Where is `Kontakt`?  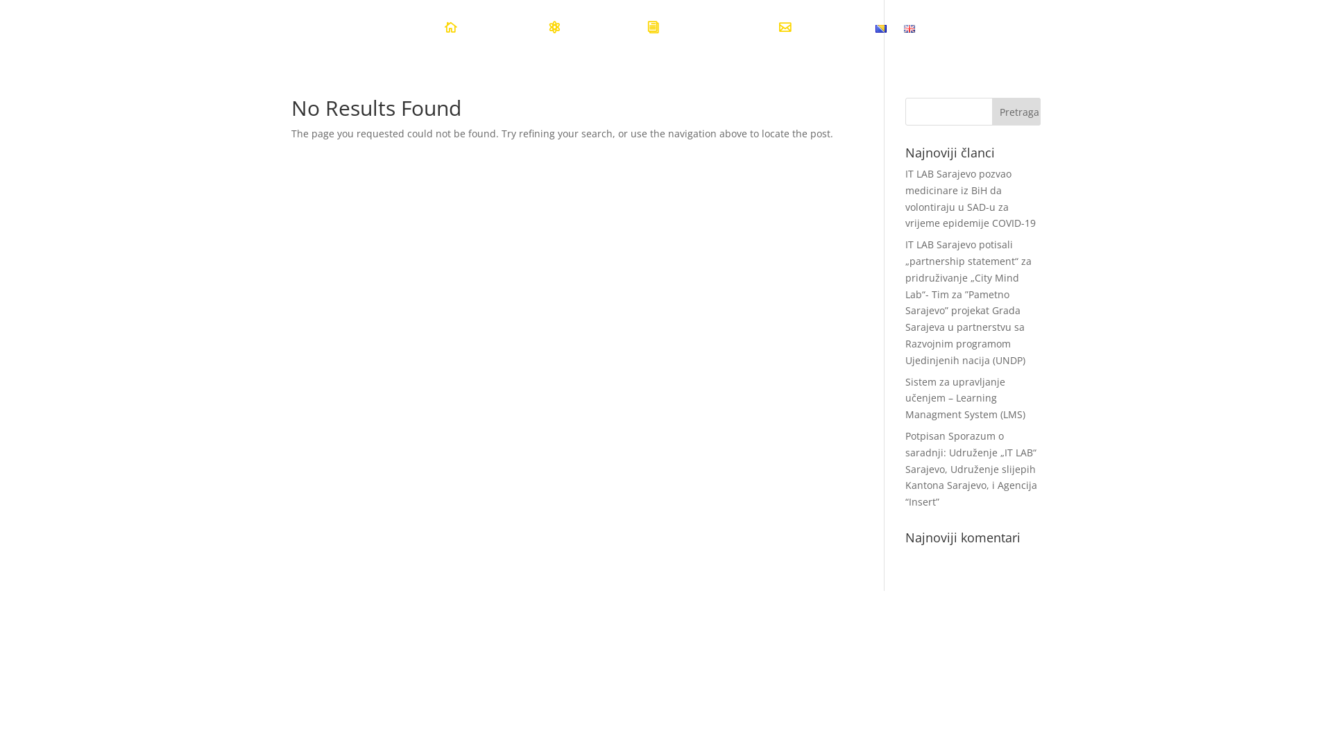
Kontakt is located at coordinates (815, 40).